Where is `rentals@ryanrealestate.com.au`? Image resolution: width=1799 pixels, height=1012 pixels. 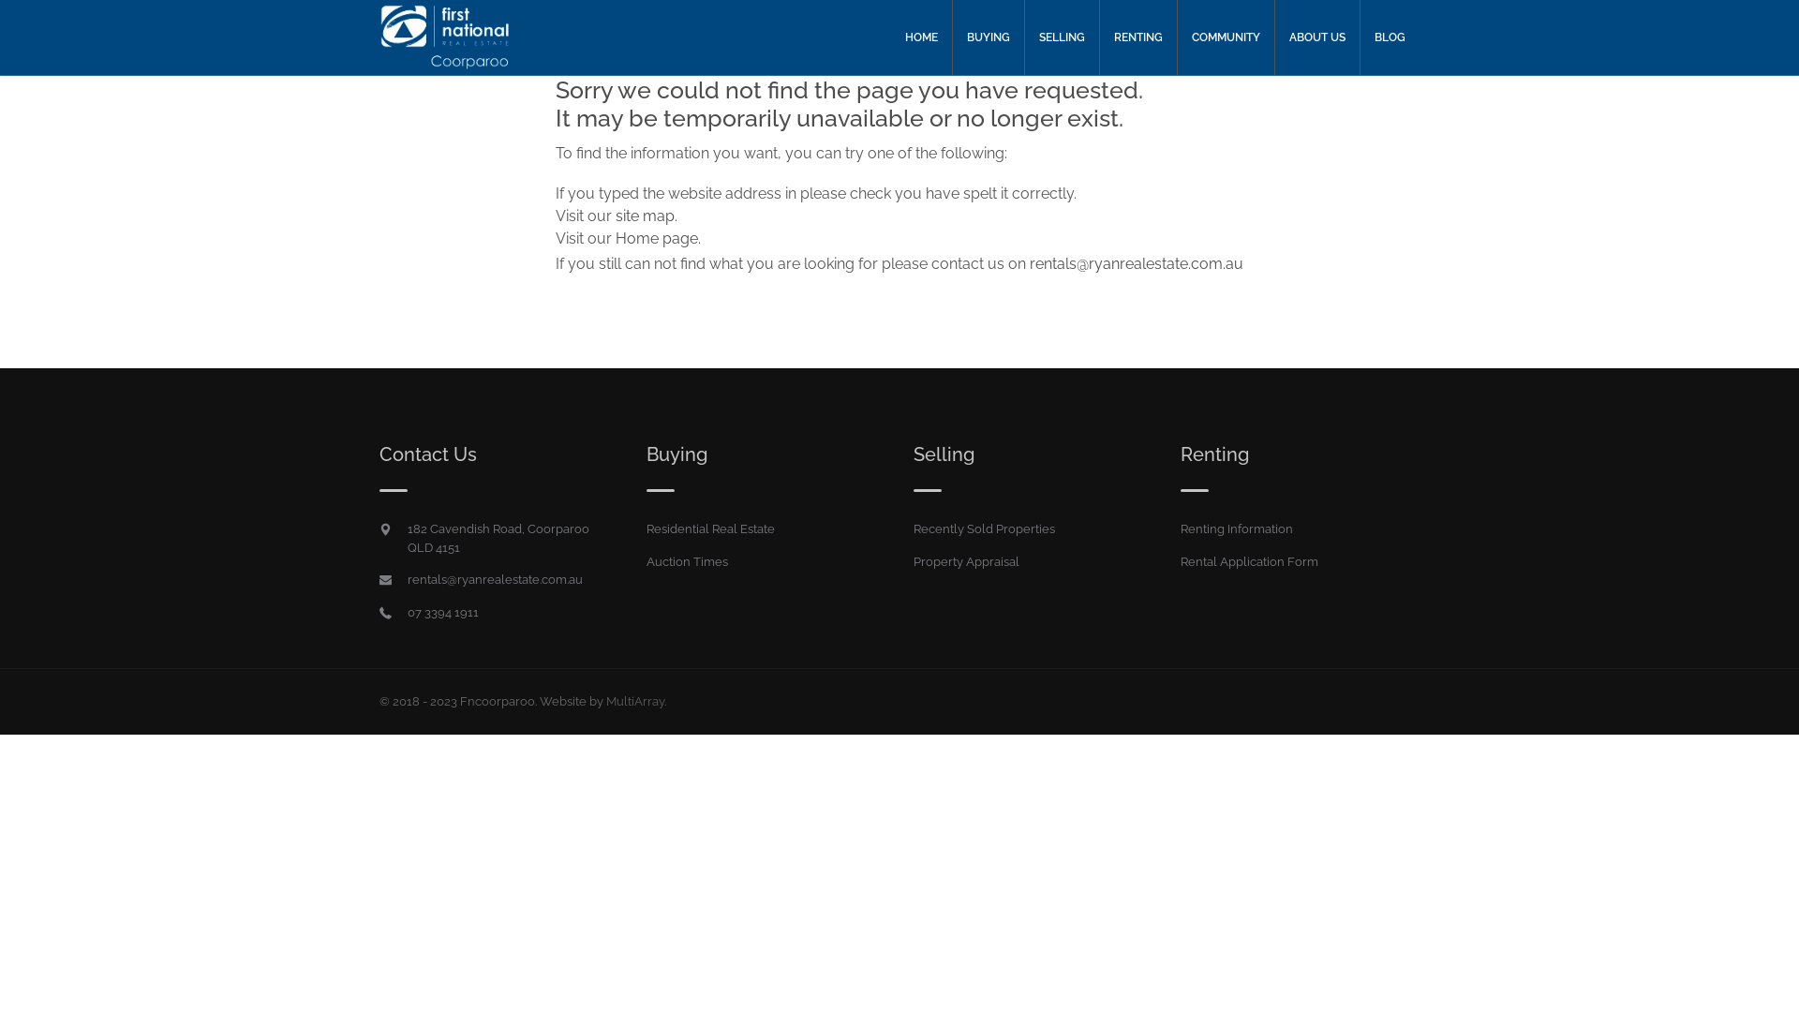
rentals@ryanrealestate.com.au is located at coordinates (1137, 264).